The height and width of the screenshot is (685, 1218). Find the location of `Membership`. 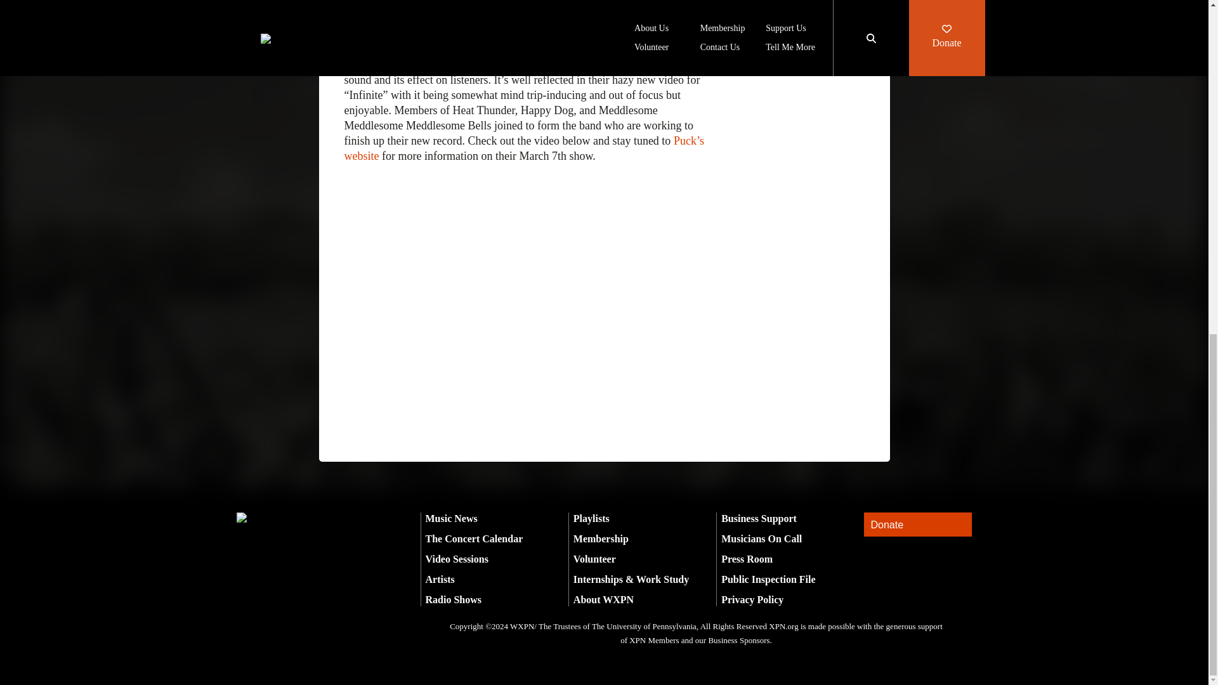

Membership is located at coordinates (601, 538).